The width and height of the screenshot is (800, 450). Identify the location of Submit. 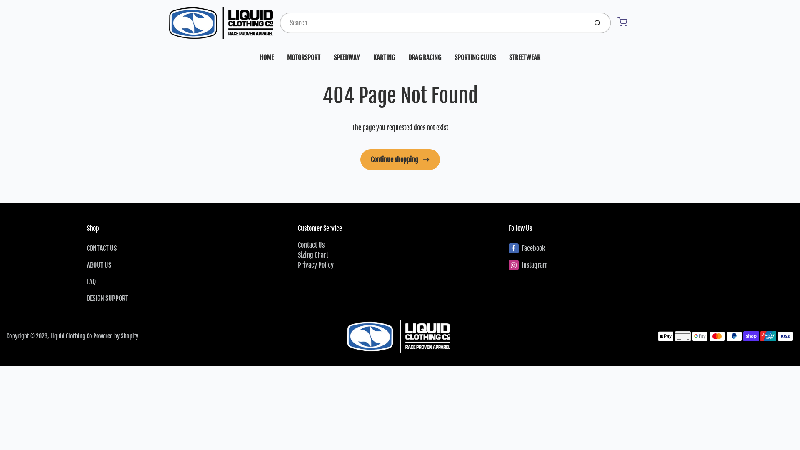
(598, 23).